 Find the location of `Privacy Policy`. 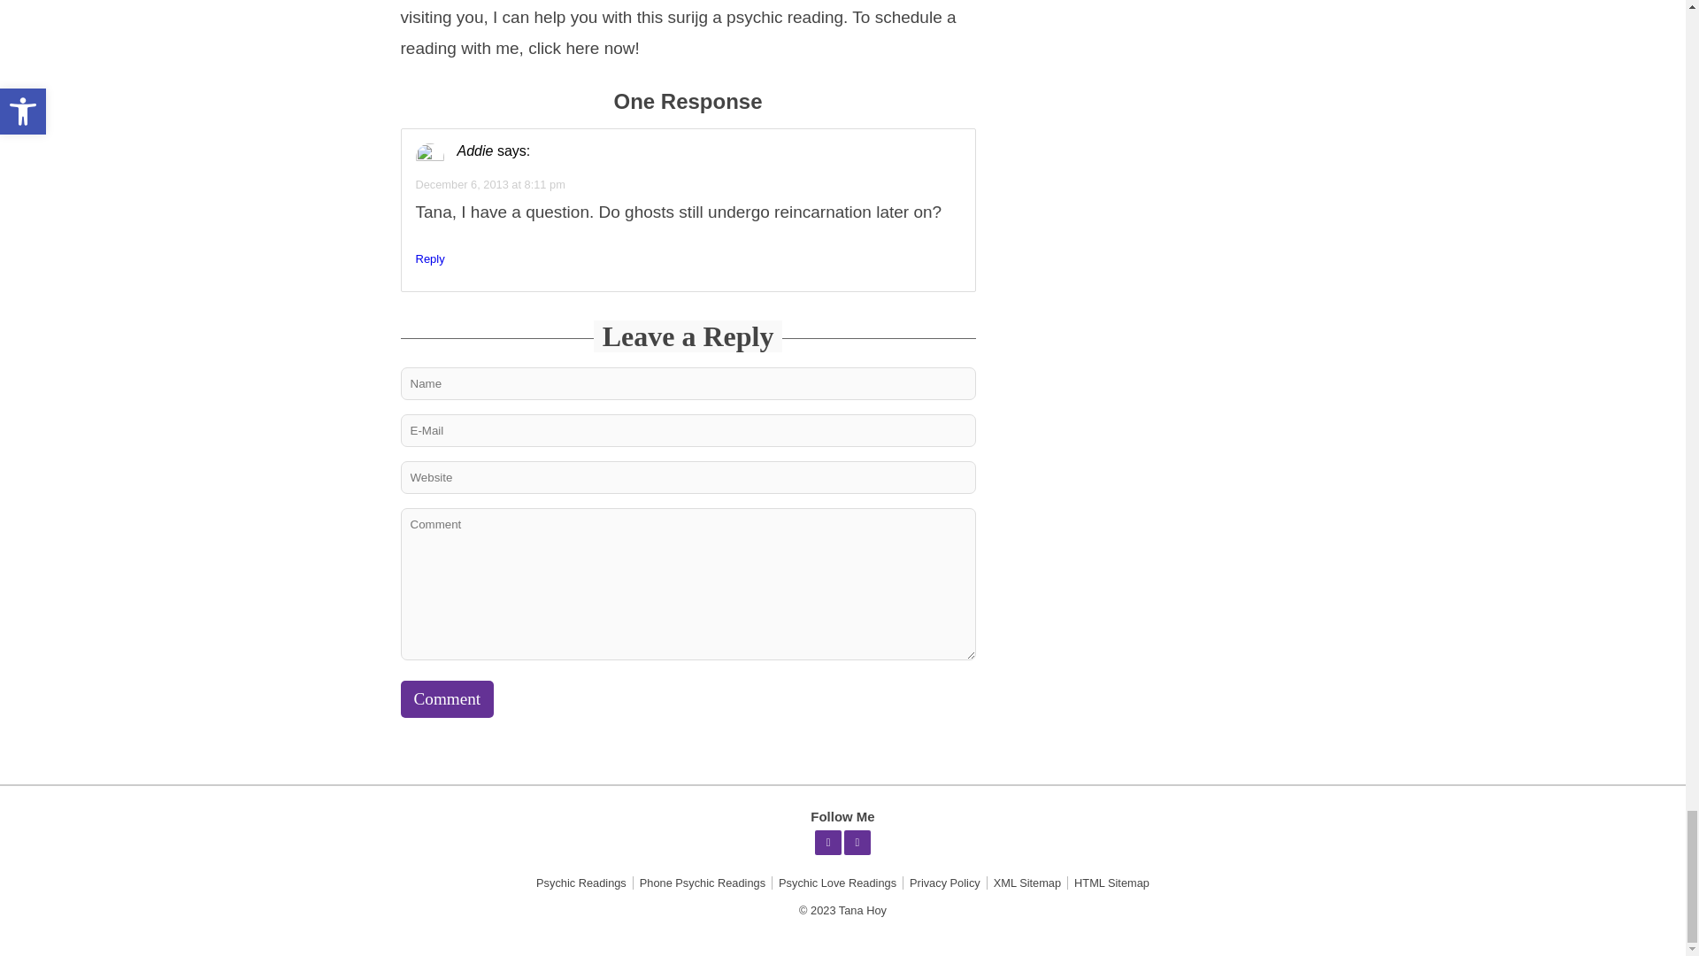

Privacy Policy is located at coordinates (945, 883).